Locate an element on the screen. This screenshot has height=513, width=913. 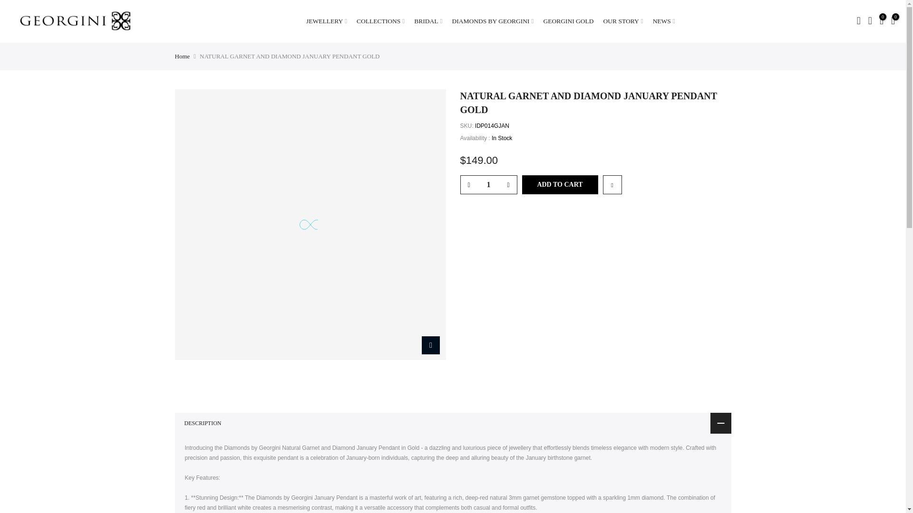
DESCRIPTION is located at coordinates (453, 423).